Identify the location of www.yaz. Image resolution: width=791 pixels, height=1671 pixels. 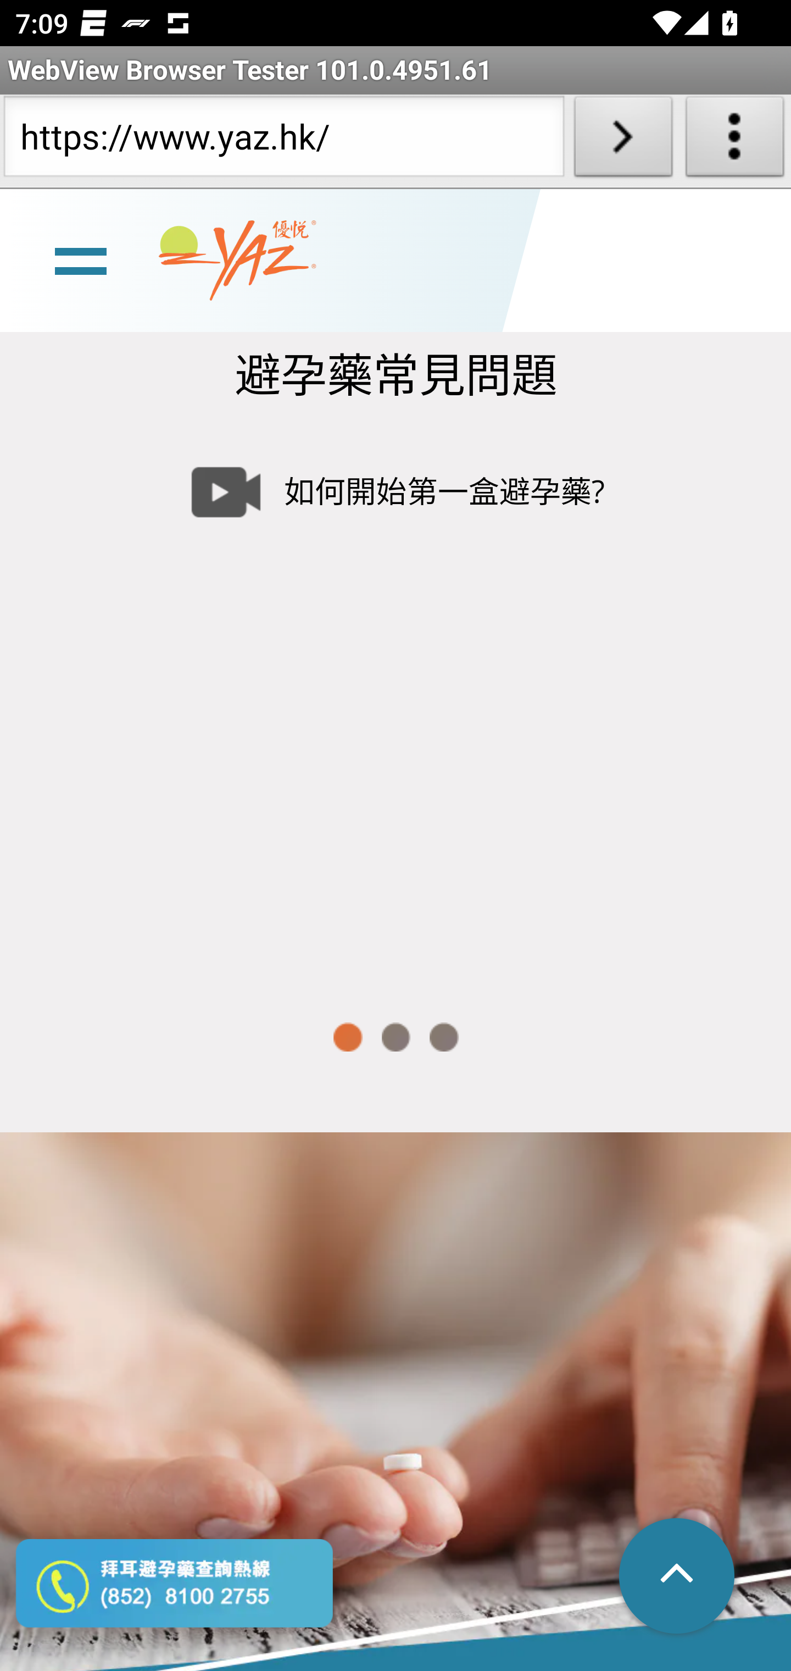
(237, 261).